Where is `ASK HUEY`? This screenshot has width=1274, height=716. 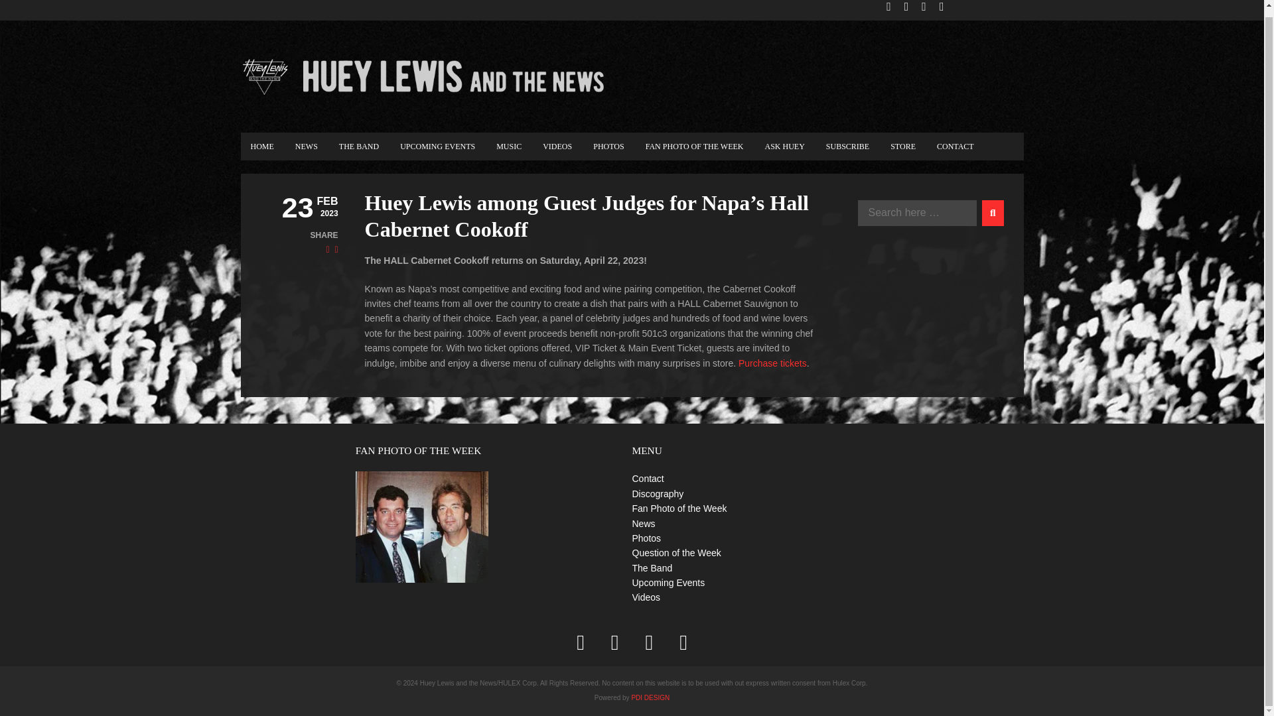
ASK HUEY is located at coordinates (784, 146).